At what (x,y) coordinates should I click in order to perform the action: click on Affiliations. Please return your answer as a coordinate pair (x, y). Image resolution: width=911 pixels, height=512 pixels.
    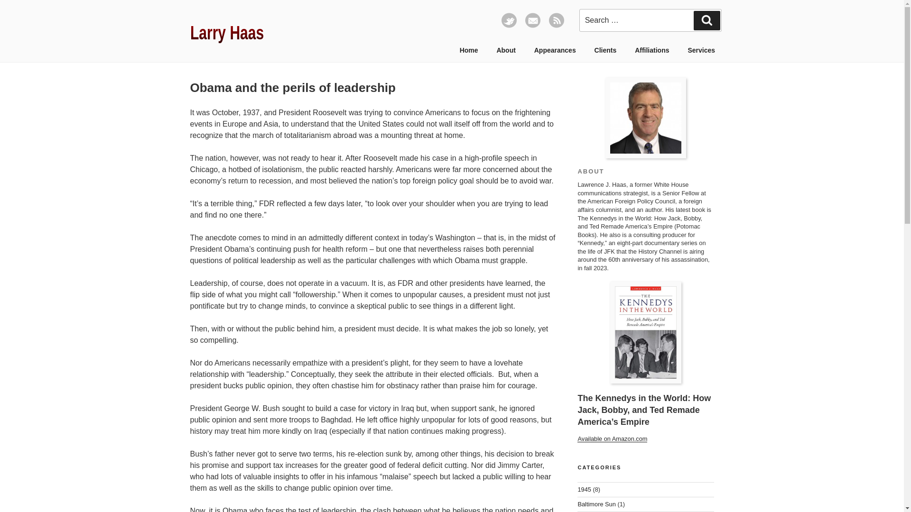
    Looking at the image, I should click on (652, 50).